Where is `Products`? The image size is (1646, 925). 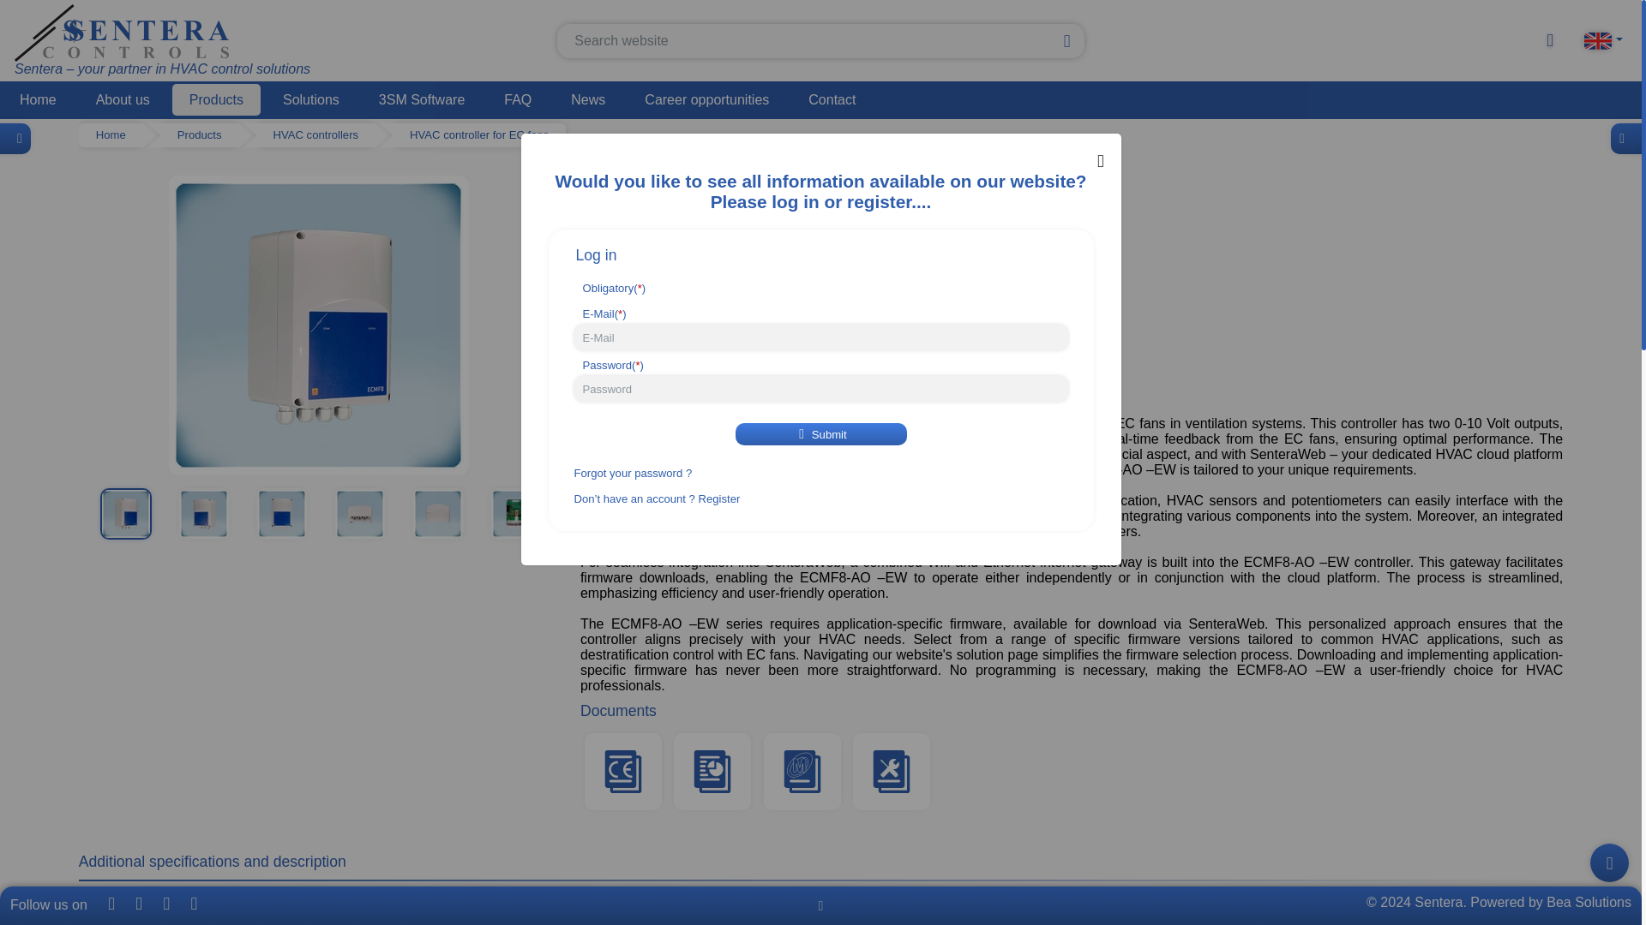
Products is located at coordinates (199, 134).